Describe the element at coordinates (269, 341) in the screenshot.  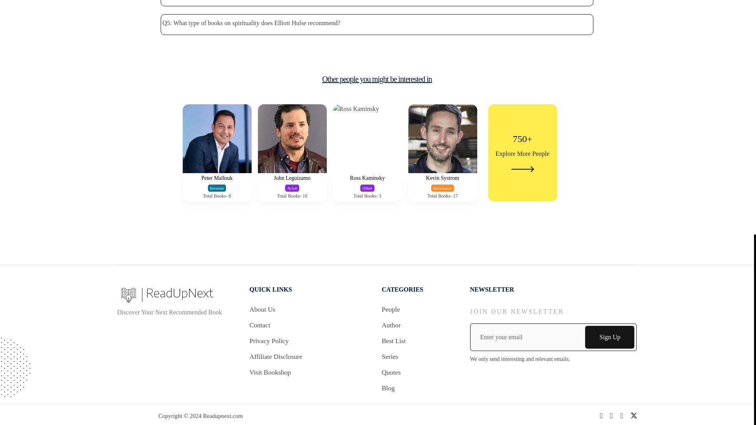
I see `Privacy Policy` at that location.